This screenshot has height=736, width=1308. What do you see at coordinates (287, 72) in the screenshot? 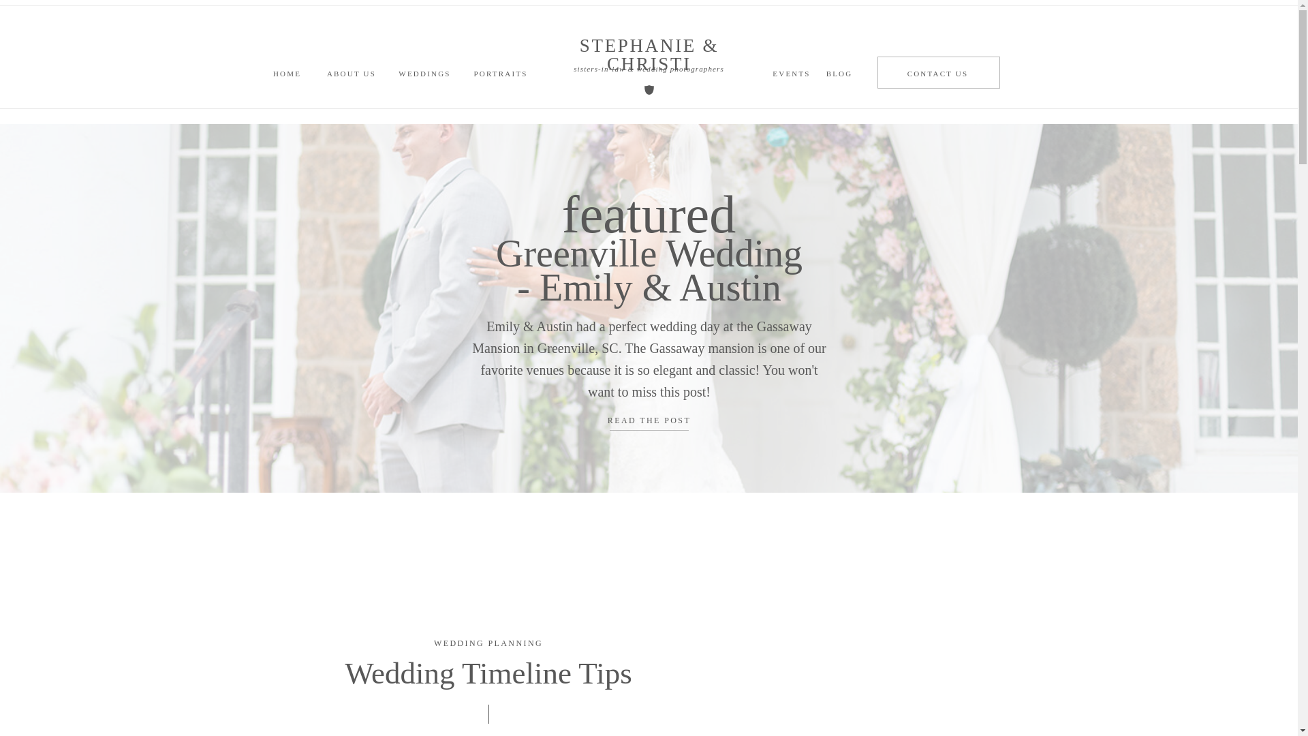
I see `HOME` at bounding box center [287, 72].